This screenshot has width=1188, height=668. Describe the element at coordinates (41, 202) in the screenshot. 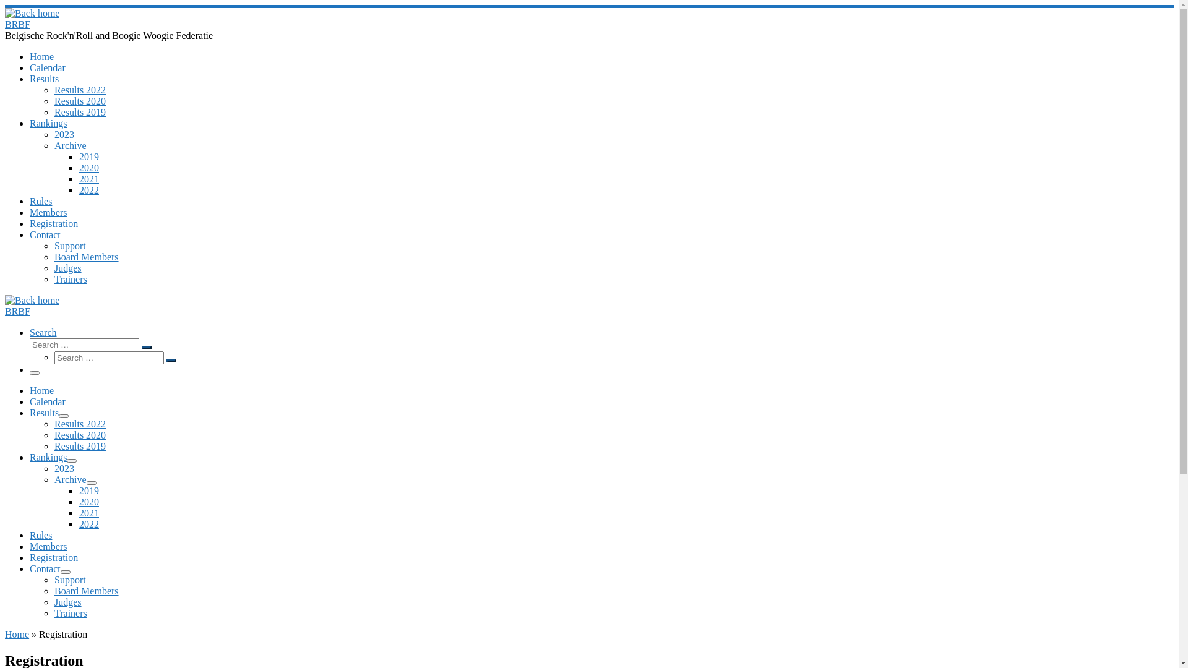

I see `Rules` at that location.